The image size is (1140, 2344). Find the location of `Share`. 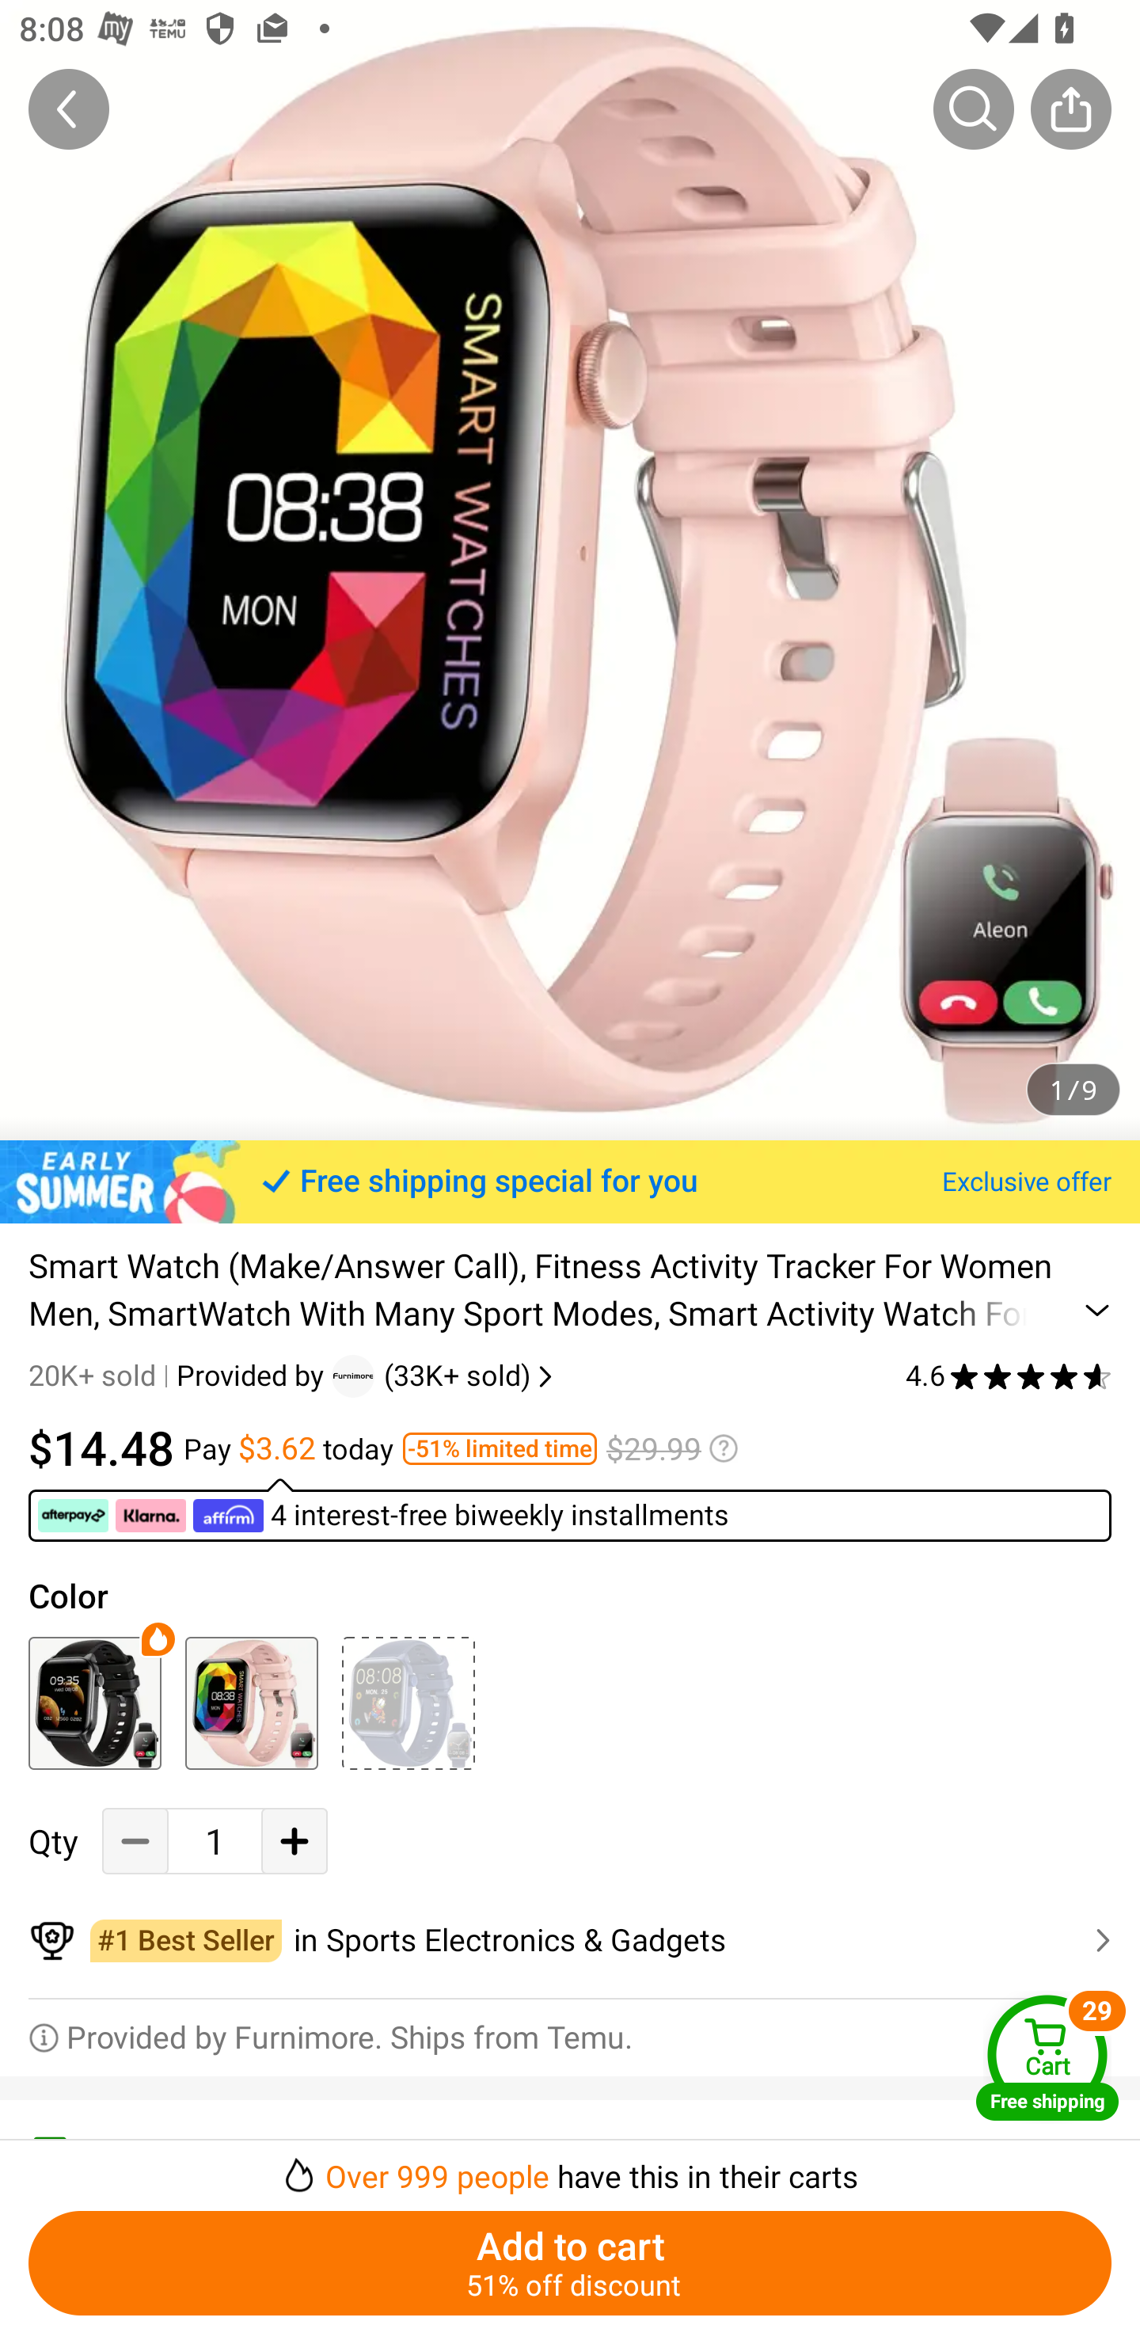

Share is located at coordinates (1070, 108).